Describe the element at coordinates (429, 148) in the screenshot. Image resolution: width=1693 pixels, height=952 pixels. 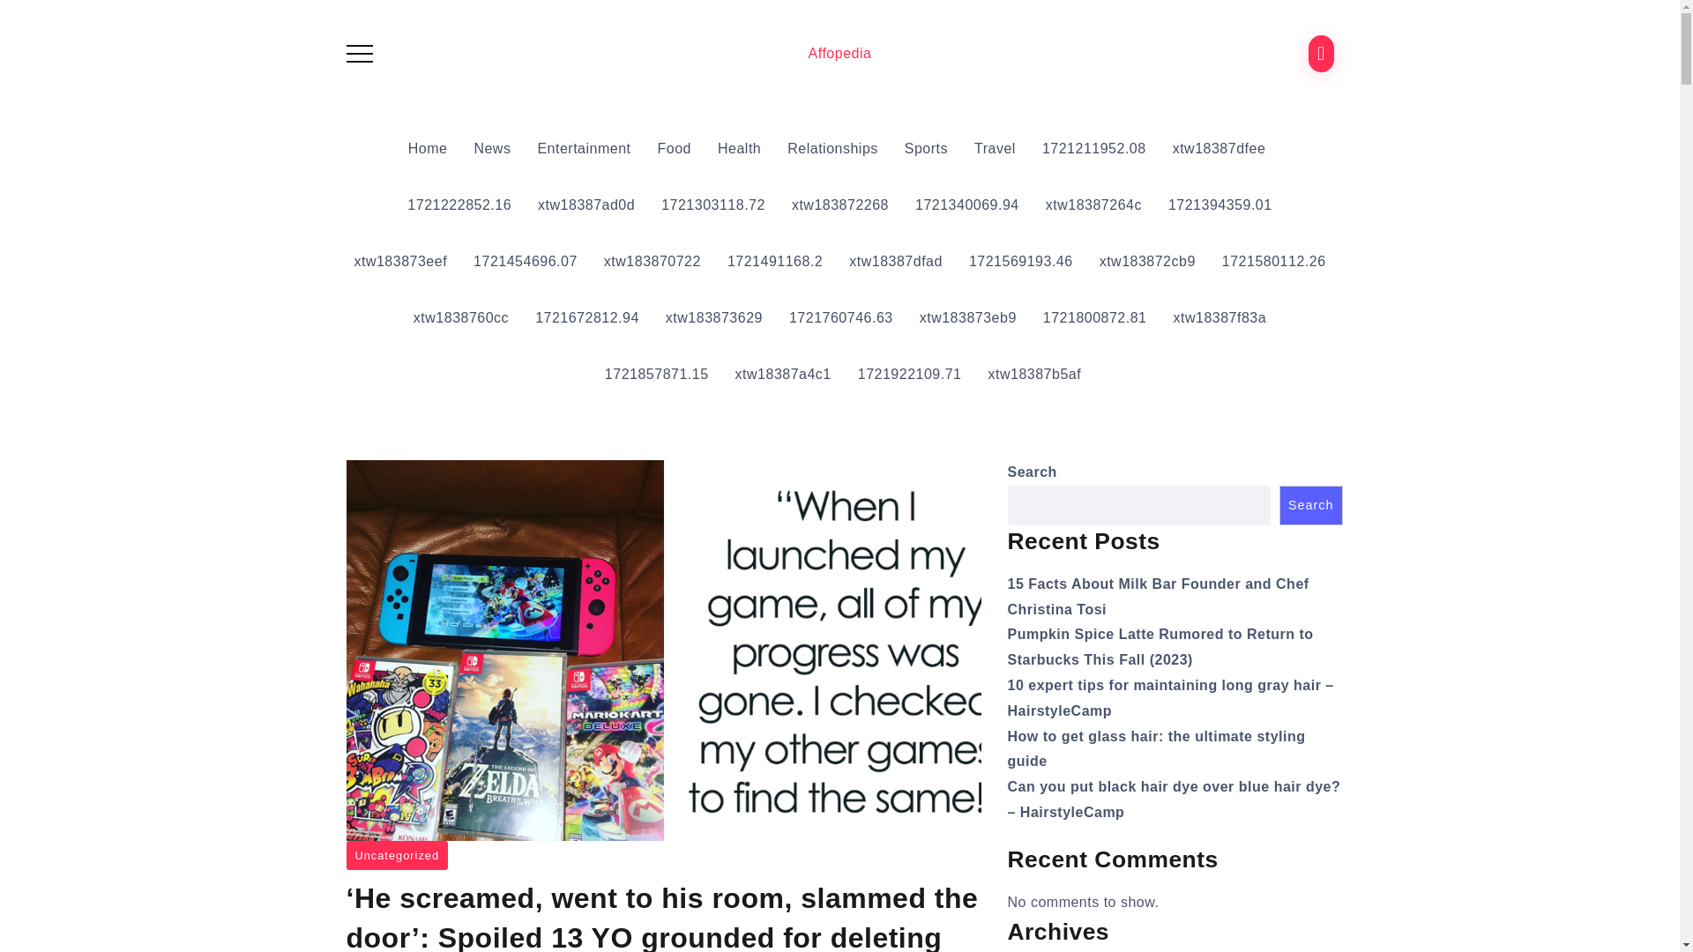
I see `Home` at that location.